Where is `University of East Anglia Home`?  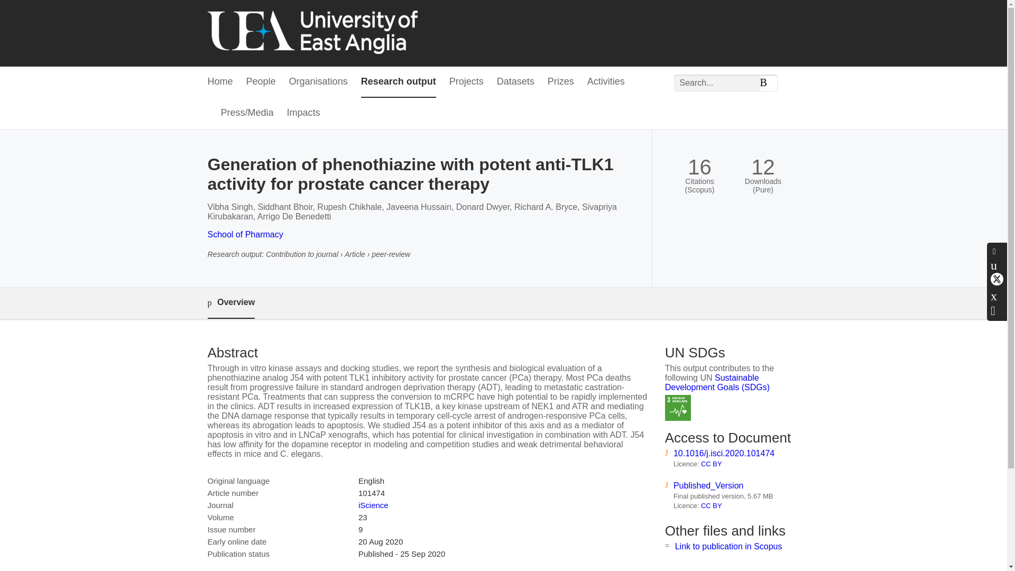 University of East Anglia Home is located at coordinates (312, 33).